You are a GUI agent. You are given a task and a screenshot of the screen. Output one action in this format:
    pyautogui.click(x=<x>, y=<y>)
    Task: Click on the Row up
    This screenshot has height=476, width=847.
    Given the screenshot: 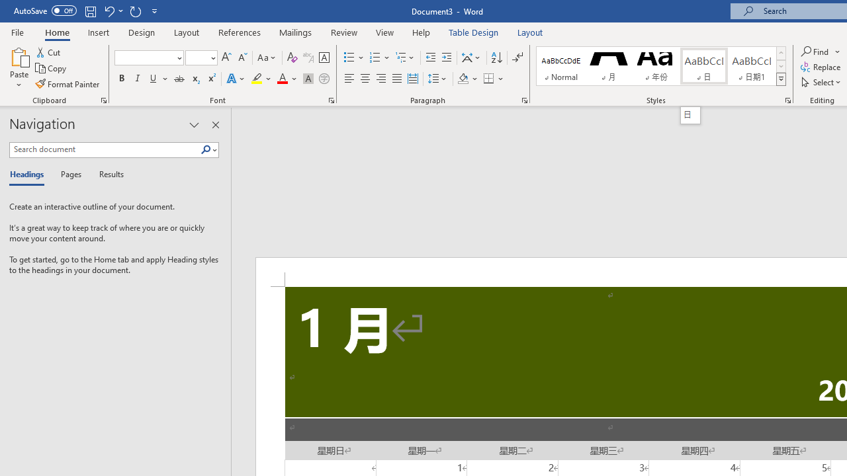 What is the action you would take?
    pyautogui.click(x=781, y=53)
    